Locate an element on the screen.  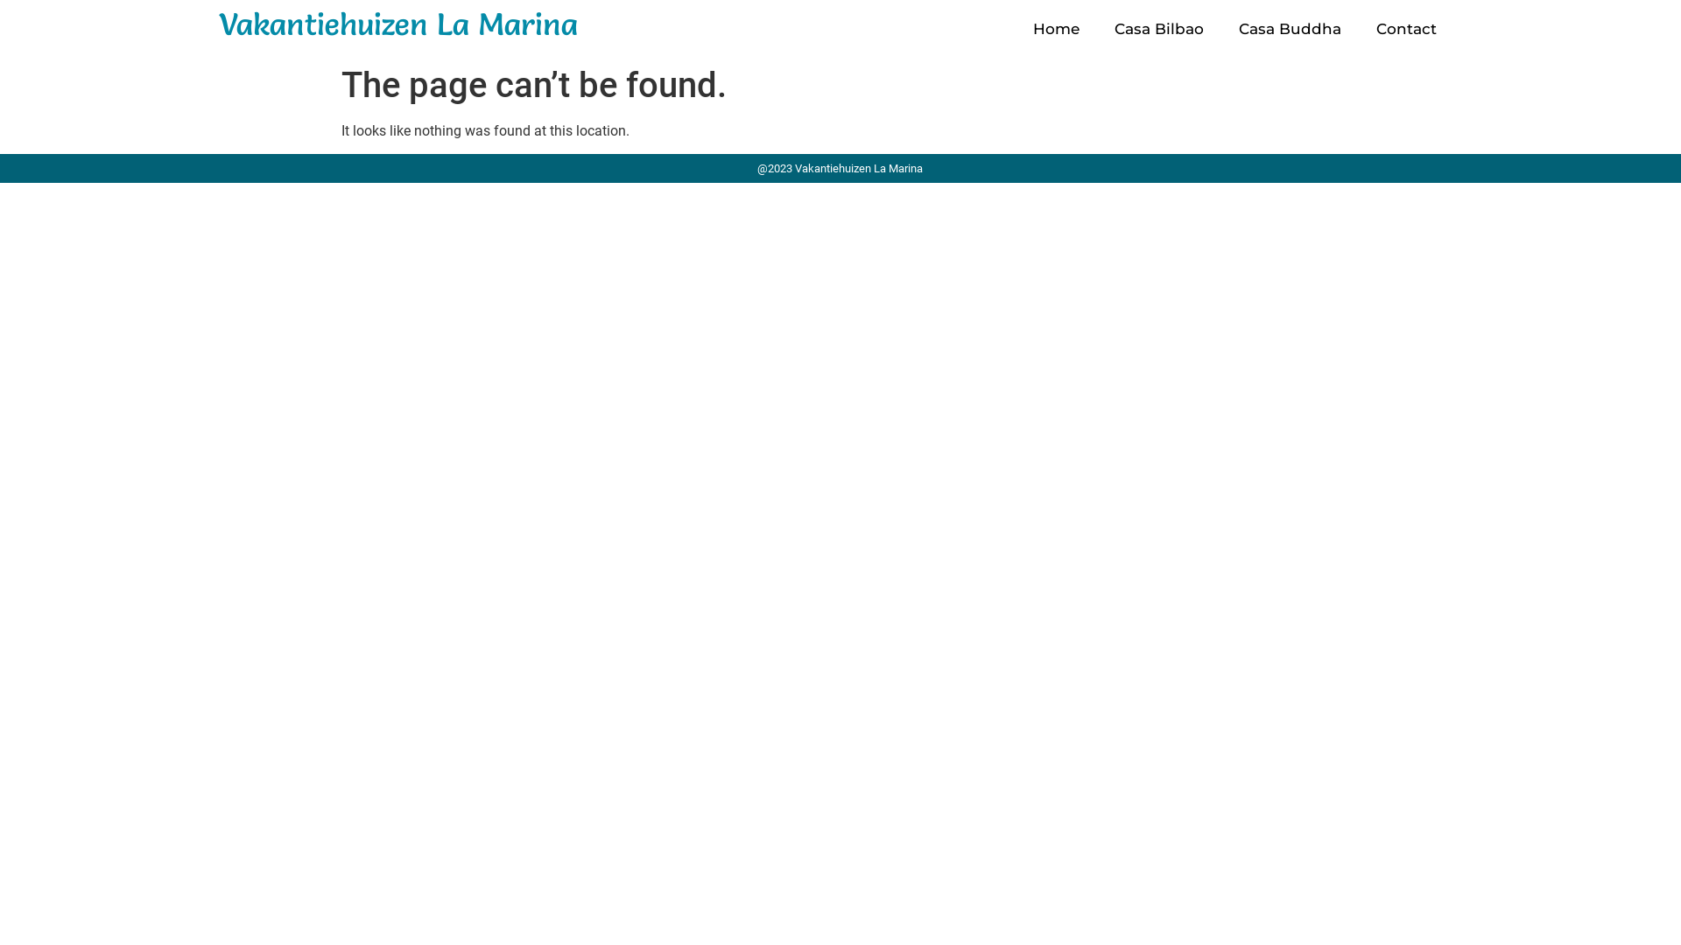
Casa Bilbao is located at coordinates (1159, 29).